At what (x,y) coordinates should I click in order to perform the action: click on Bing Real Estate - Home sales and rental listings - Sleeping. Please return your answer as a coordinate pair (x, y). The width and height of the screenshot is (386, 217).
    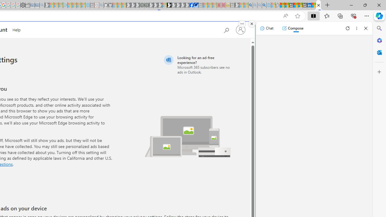
    Looking at the image, I should click on (42, 5).